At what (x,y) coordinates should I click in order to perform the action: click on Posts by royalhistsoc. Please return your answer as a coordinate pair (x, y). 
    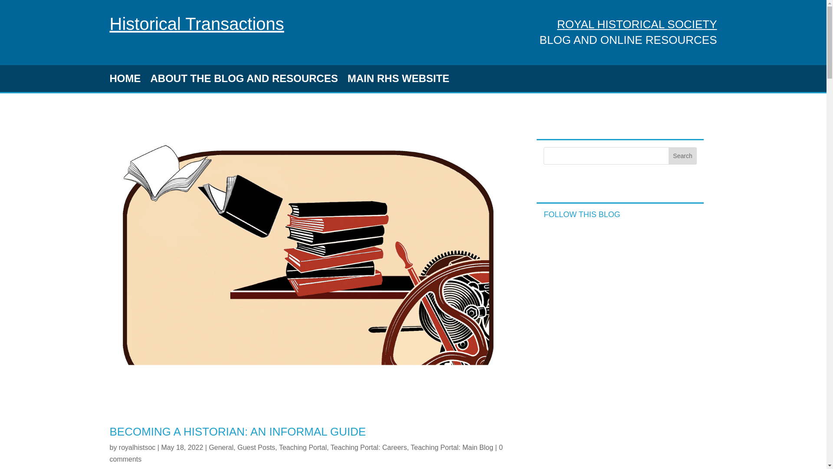
    Looking at the image, I should click on (137, 447).